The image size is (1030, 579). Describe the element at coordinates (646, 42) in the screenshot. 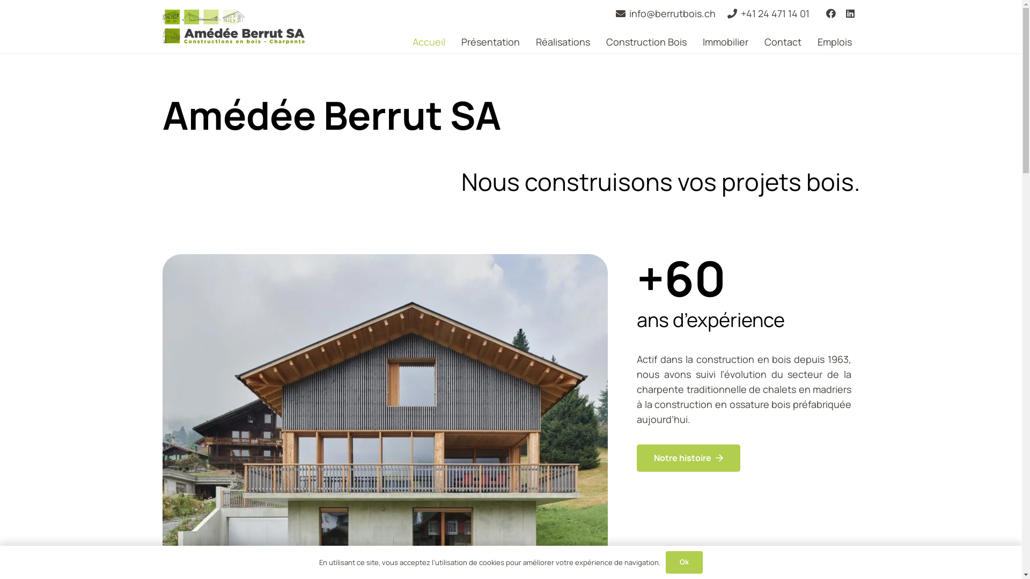

I see `Construction Bois` at that location.